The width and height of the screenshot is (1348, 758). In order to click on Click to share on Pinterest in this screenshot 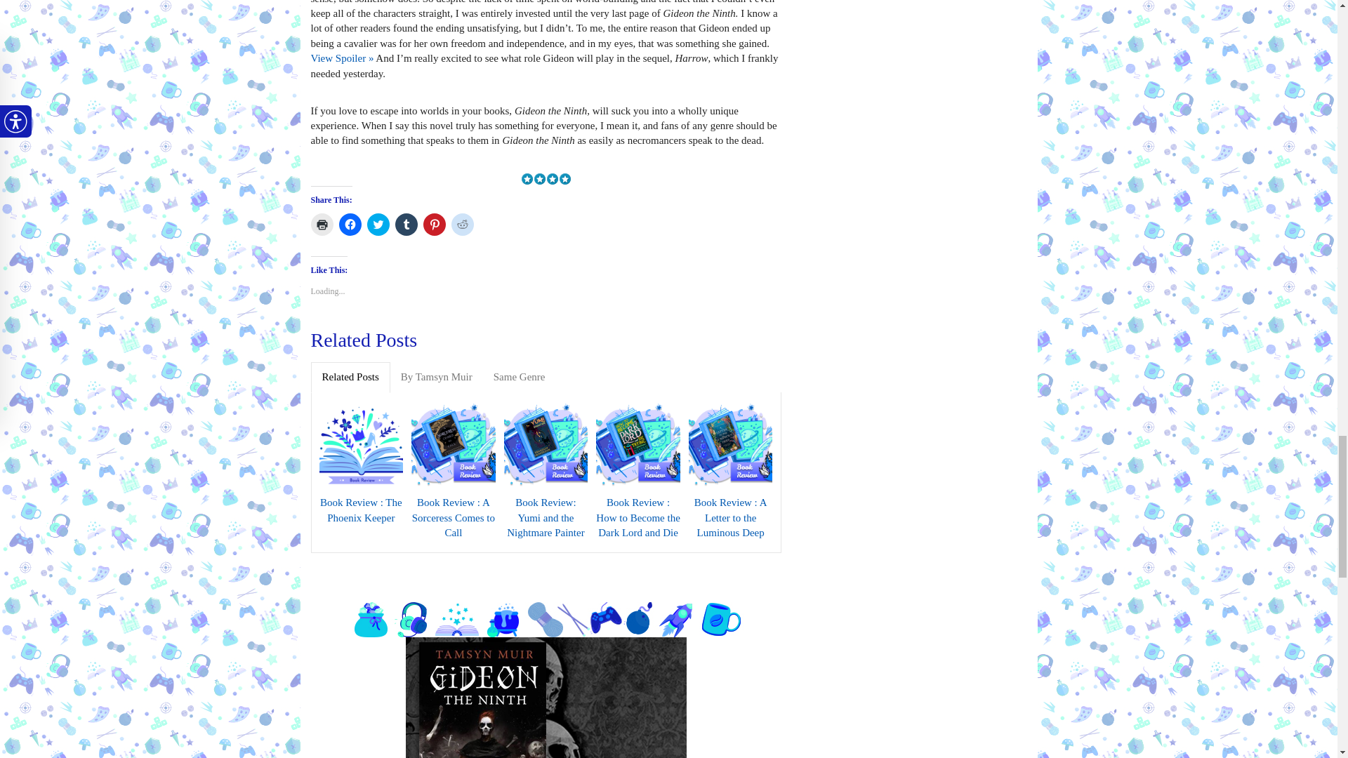, I will do `click(434, 224)`.